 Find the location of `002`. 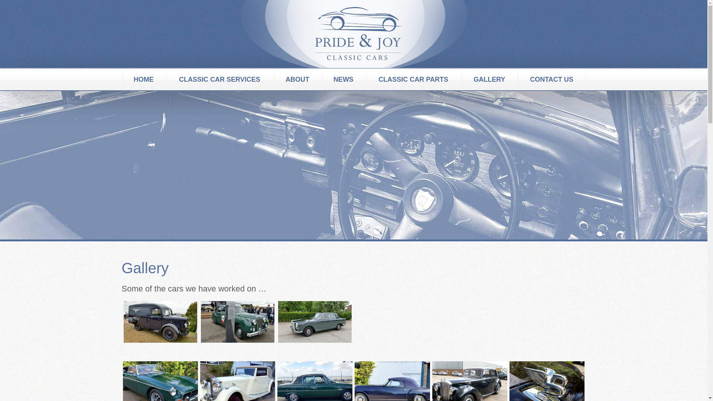

002 is located at coordinates (238, 381).